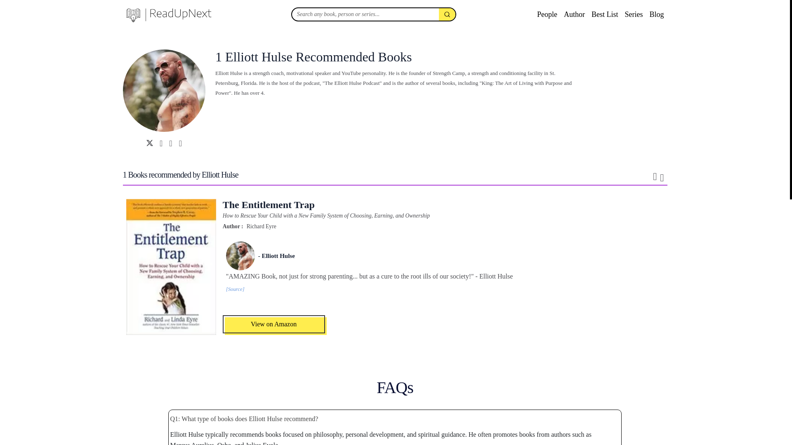  Describe the element at coordinates (273, 323) in the screenshot. I see `View on Amazon` at that location.